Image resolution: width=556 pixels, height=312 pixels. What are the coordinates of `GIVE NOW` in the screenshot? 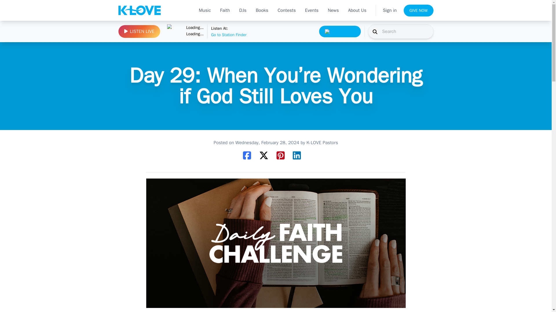 It's located at (418, 10).